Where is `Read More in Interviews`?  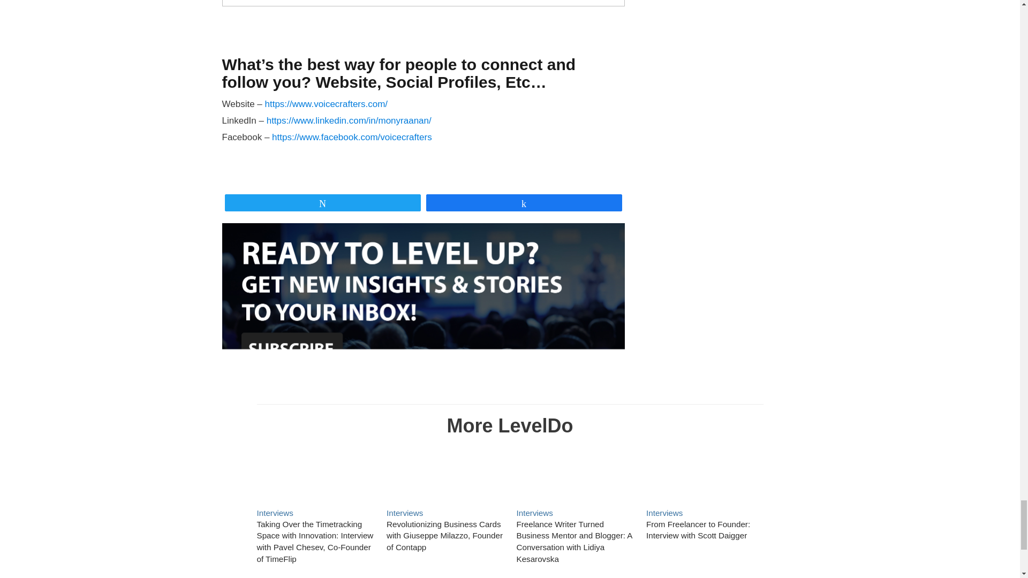 Read More in Interviews is located at coordinates (404, 513).